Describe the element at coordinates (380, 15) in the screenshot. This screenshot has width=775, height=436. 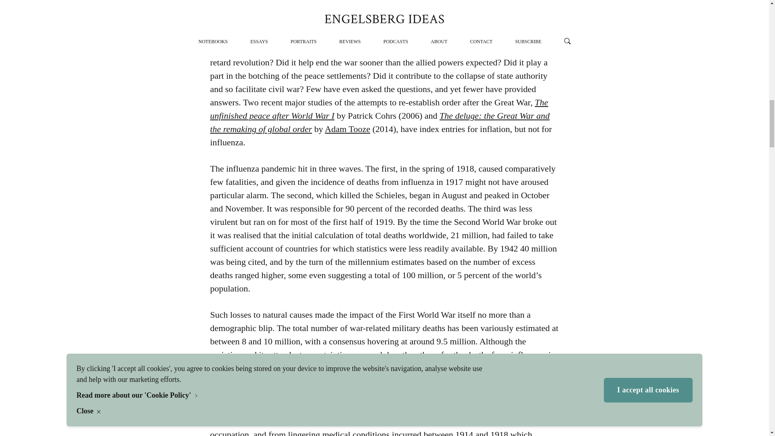
I see `influenza pandemic of 1918 and 1919` at that location.